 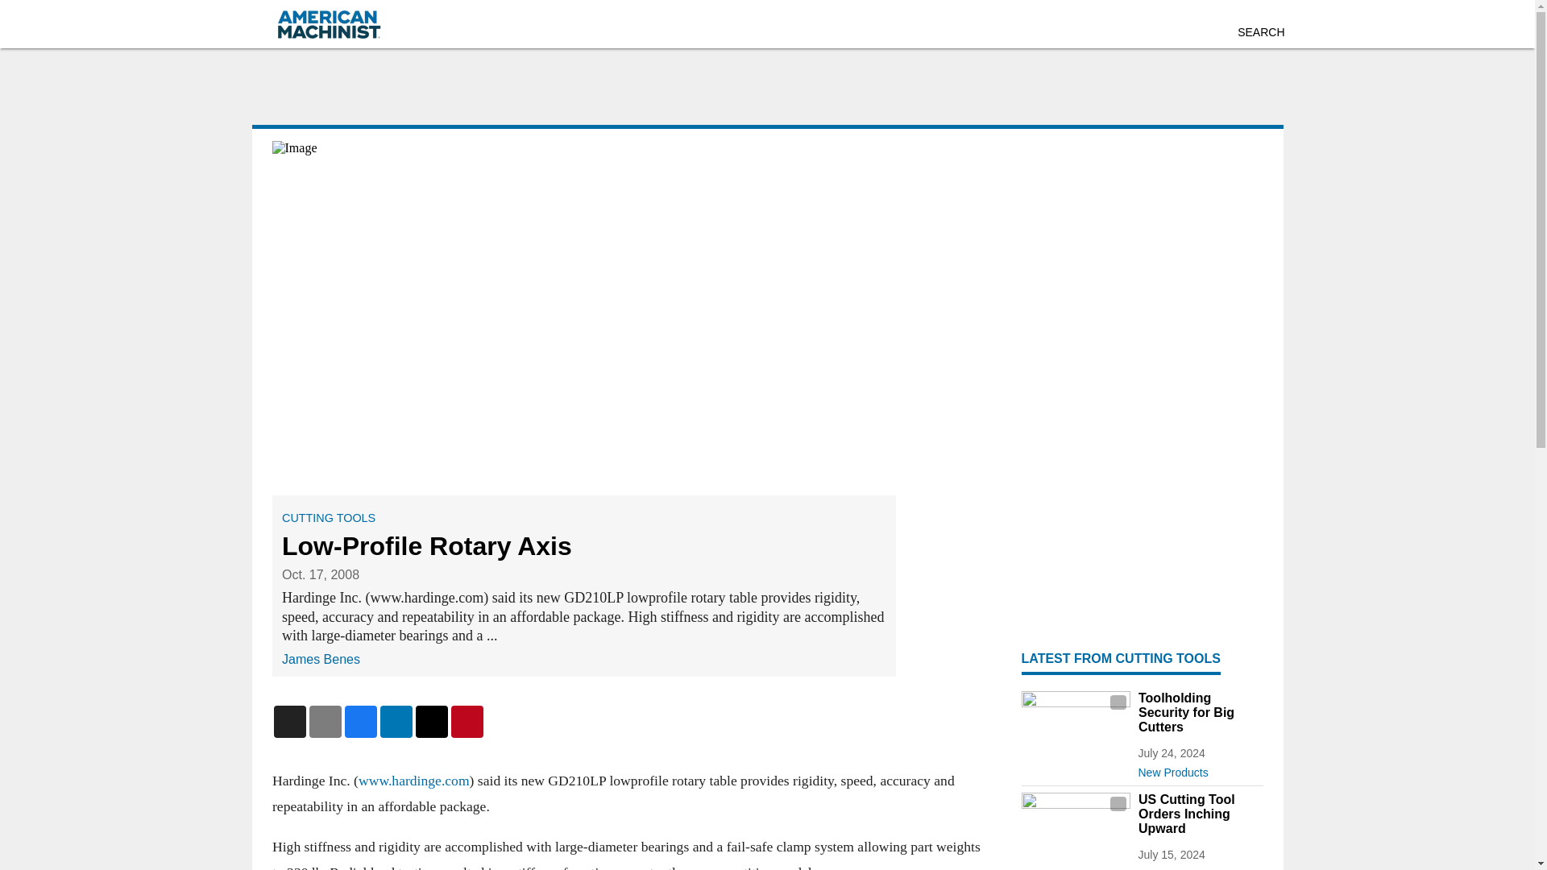 I want to click on US Cutting Tool Orders Inching Upward, so click(x=1199, y=814).